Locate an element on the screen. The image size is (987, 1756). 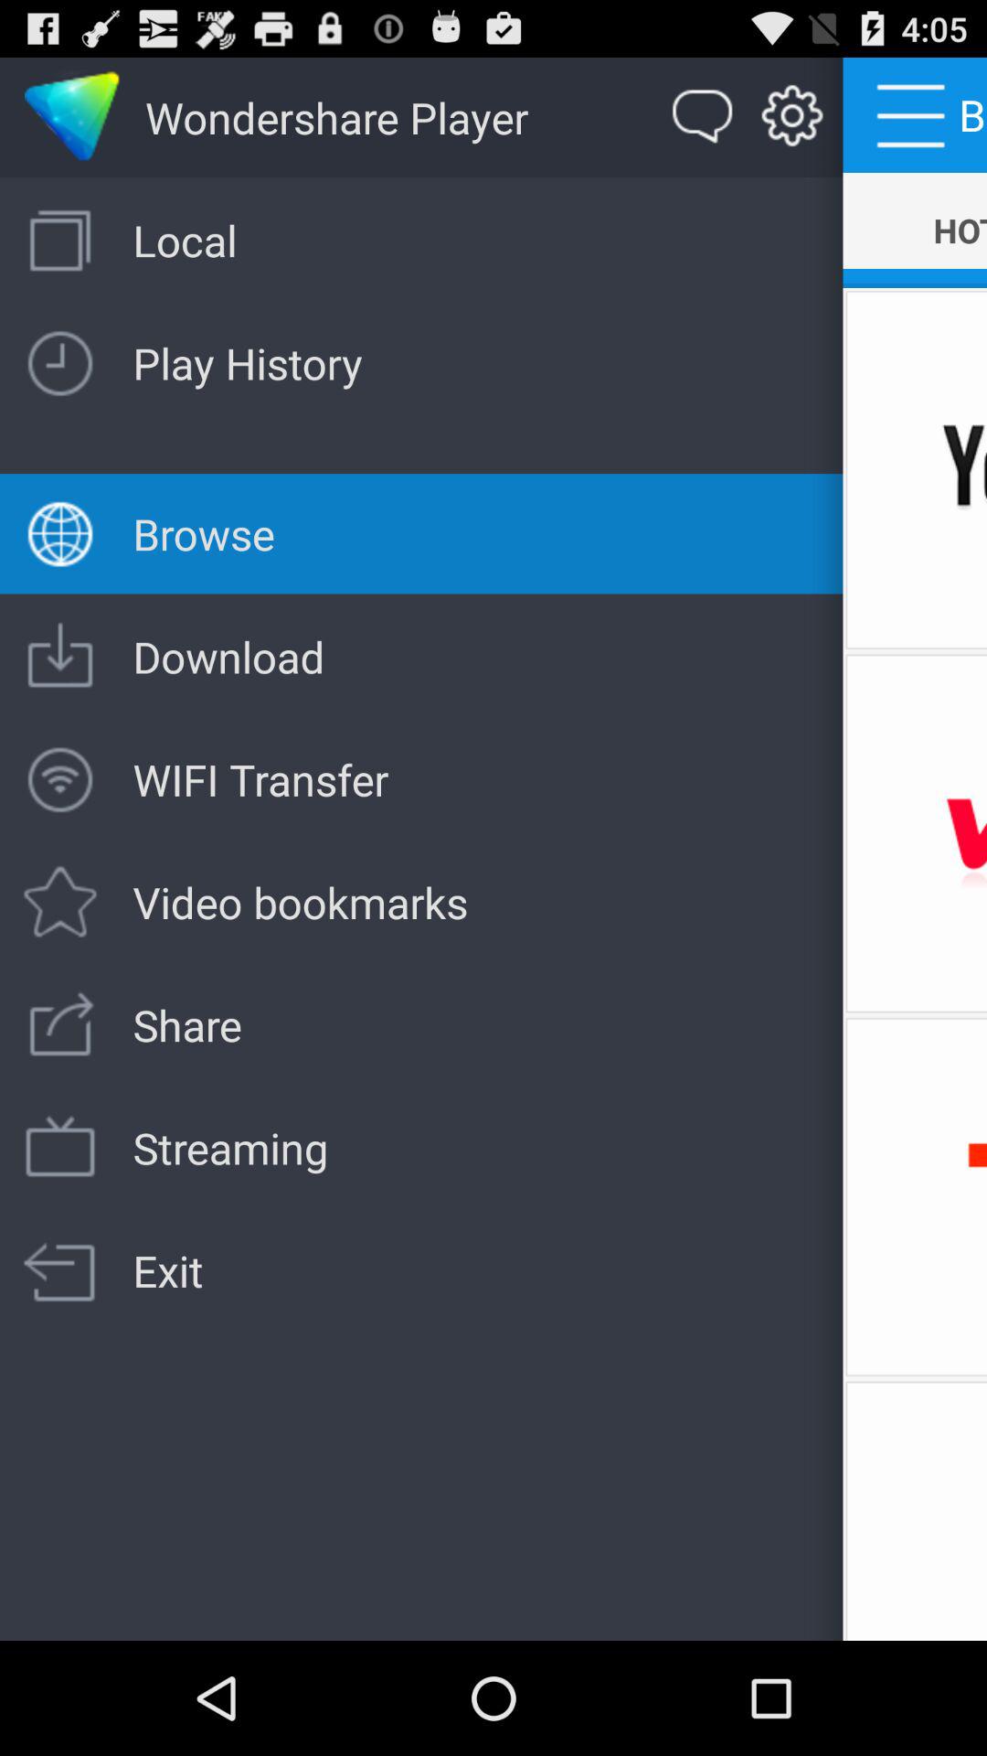
click the item to the right of local app is located at coordinates (915, 230).